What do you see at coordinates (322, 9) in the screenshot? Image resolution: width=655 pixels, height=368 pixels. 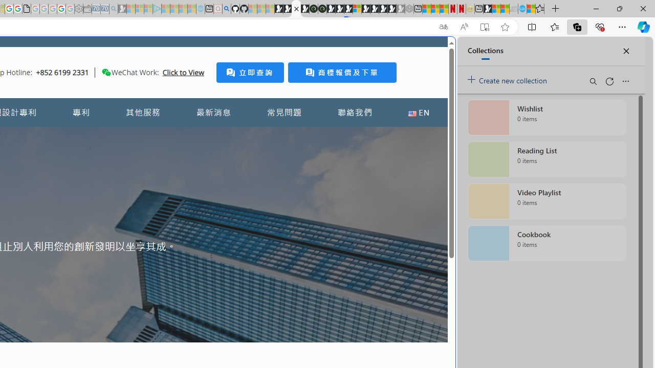 I see `Future Focus Report 2024` at bounding box center [322, 9].